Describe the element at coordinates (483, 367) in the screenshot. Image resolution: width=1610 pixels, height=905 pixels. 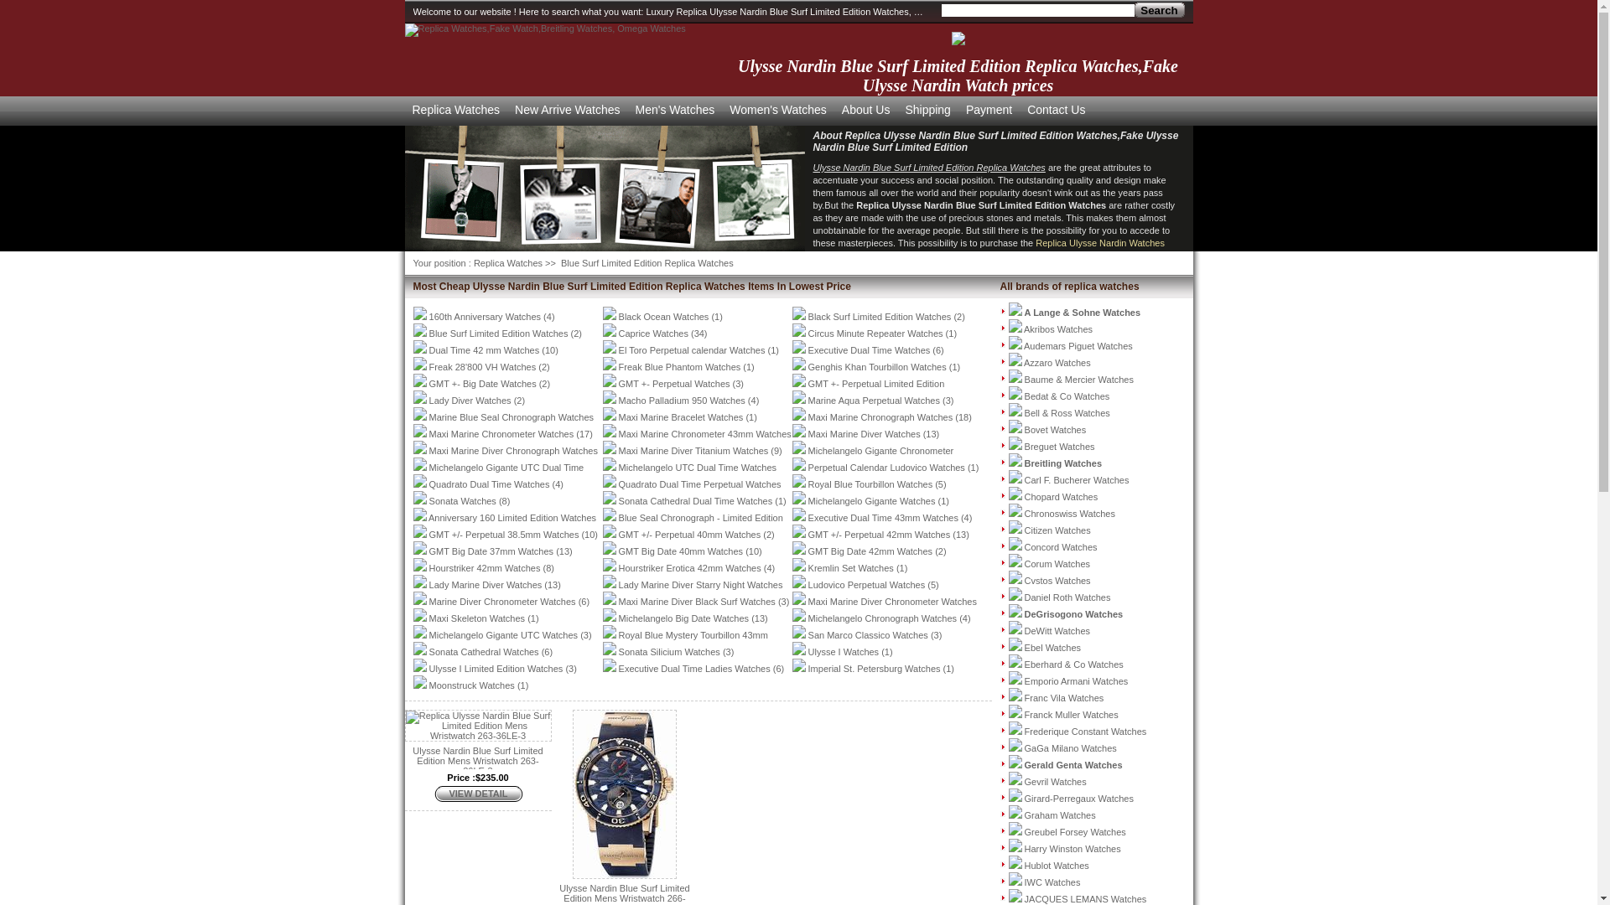
I see `Freak 28'800 VH Watches` at that location.